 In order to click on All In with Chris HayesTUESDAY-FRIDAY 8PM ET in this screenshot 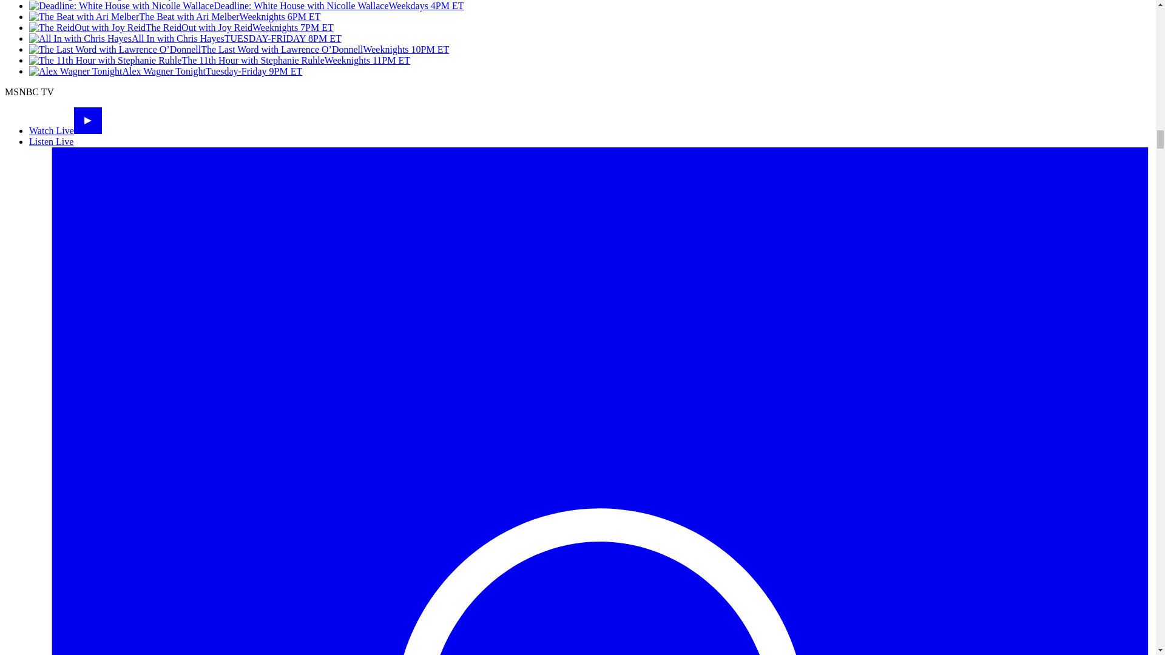, I will do `click(185, 39)`.